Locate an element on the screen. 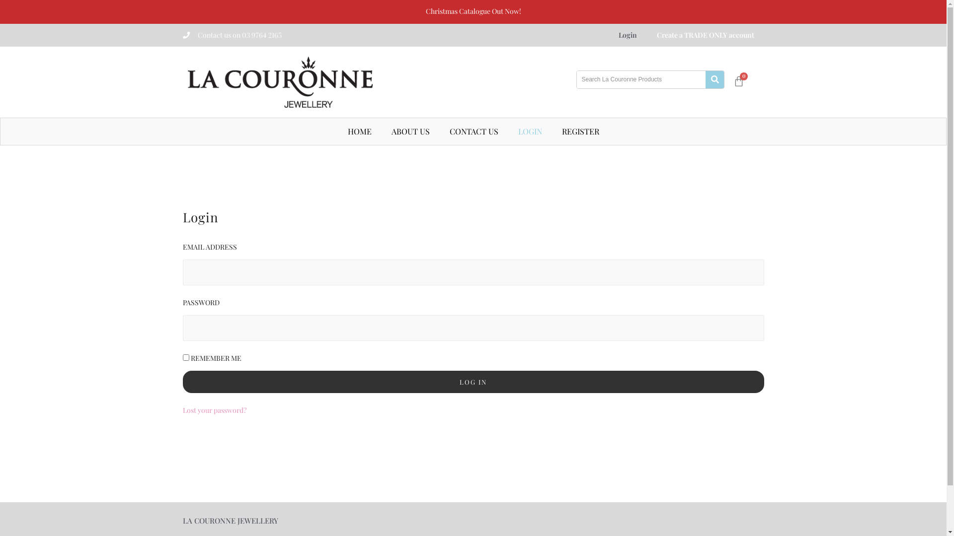 Image resolution: width=954 pixels, height=536 pixels. CONTACT US is located at coordinates (474, 132).